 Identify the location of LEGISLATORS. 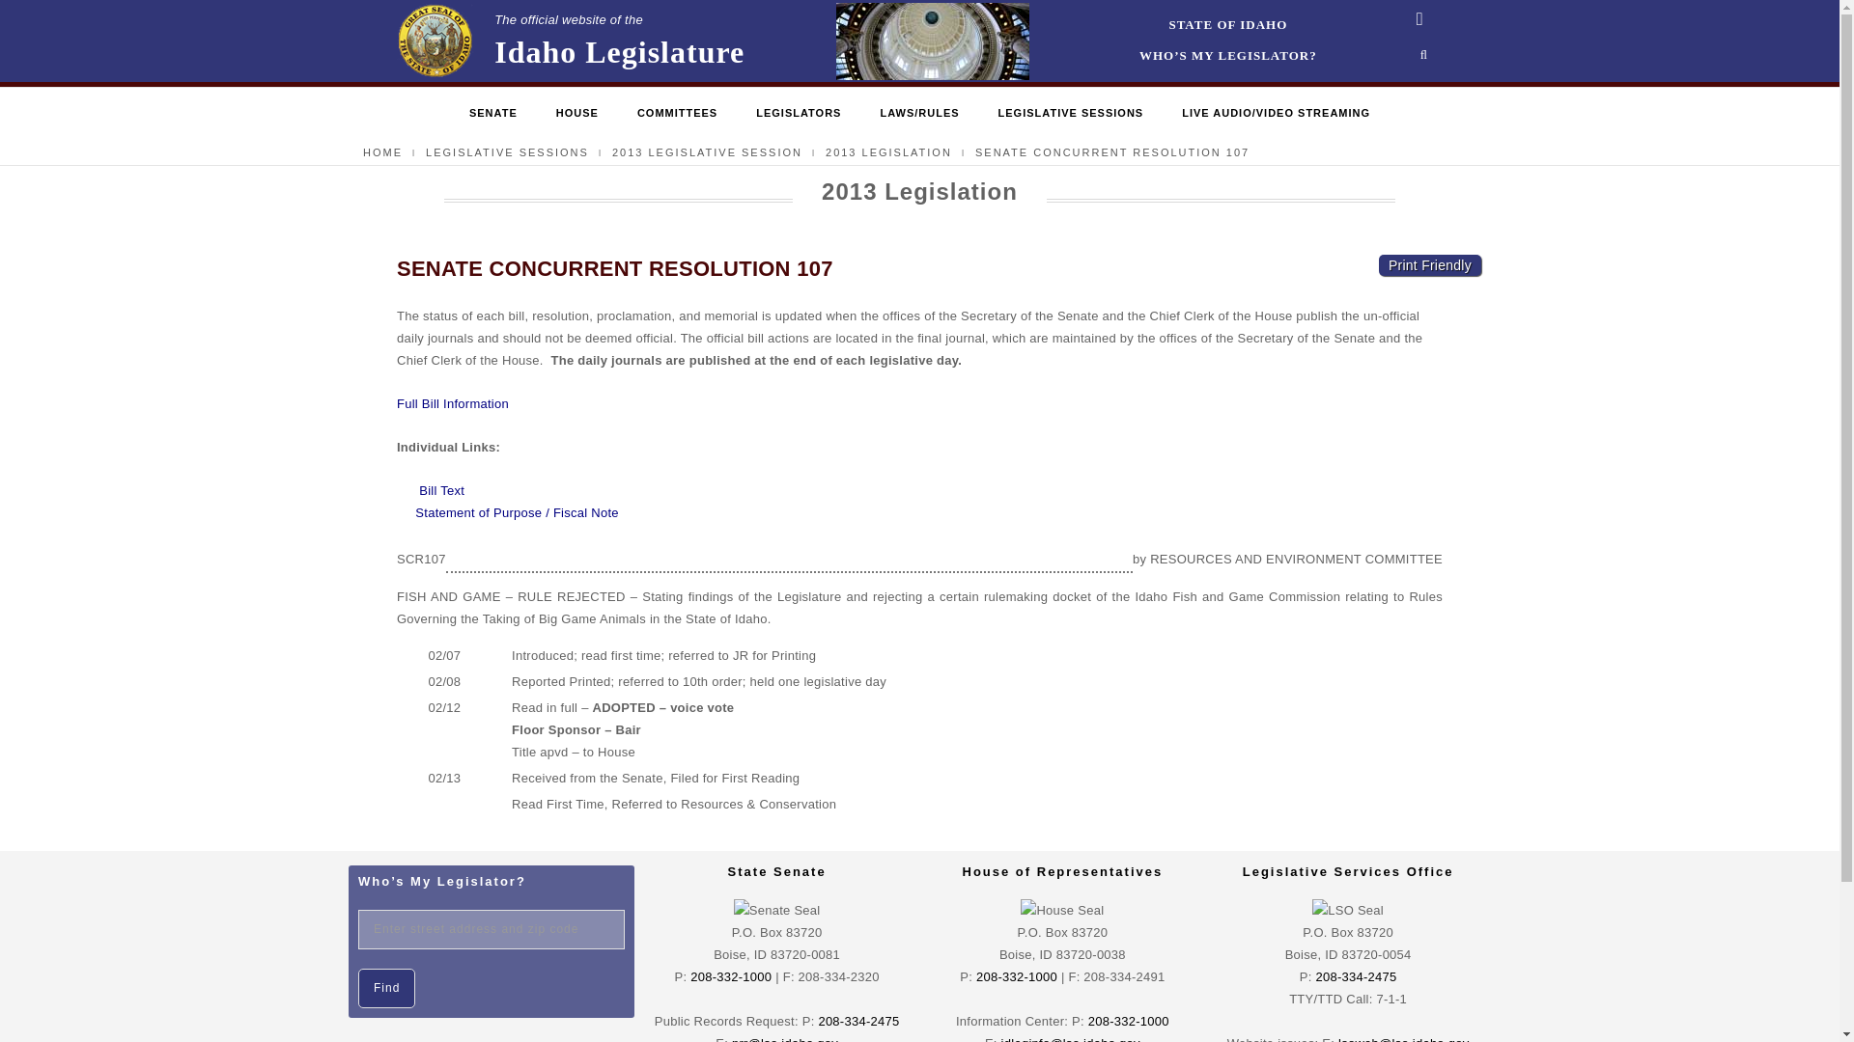
(569, 41).